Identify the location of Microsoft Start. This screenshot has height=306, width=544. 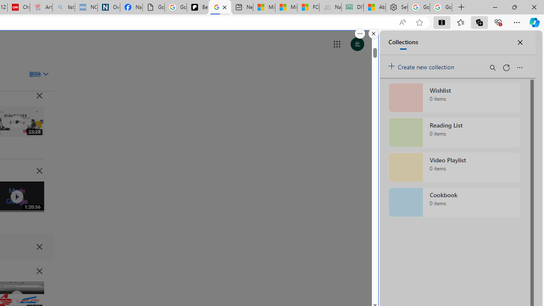
(286, 8).